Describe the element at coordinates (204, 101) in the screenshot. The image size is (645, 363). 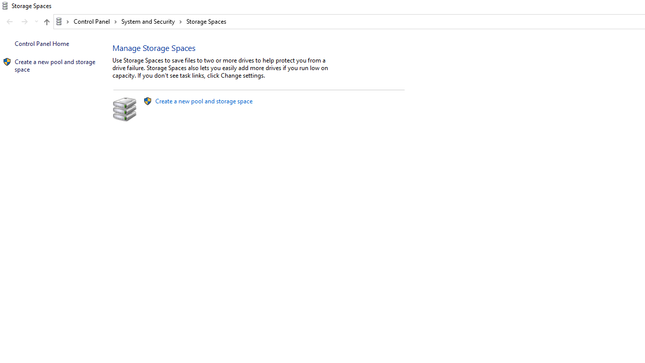
I see `Create a new pool and storage space` at that location.